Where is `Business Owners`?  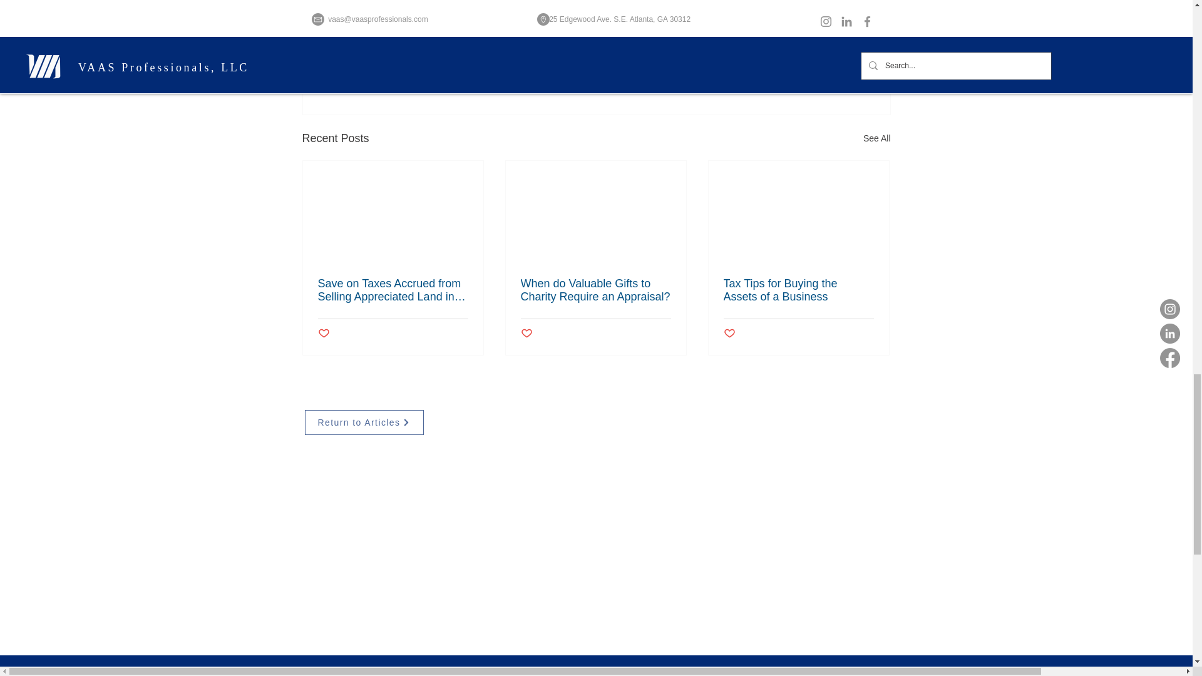
Business Owners is located at coordinates (744, 33).